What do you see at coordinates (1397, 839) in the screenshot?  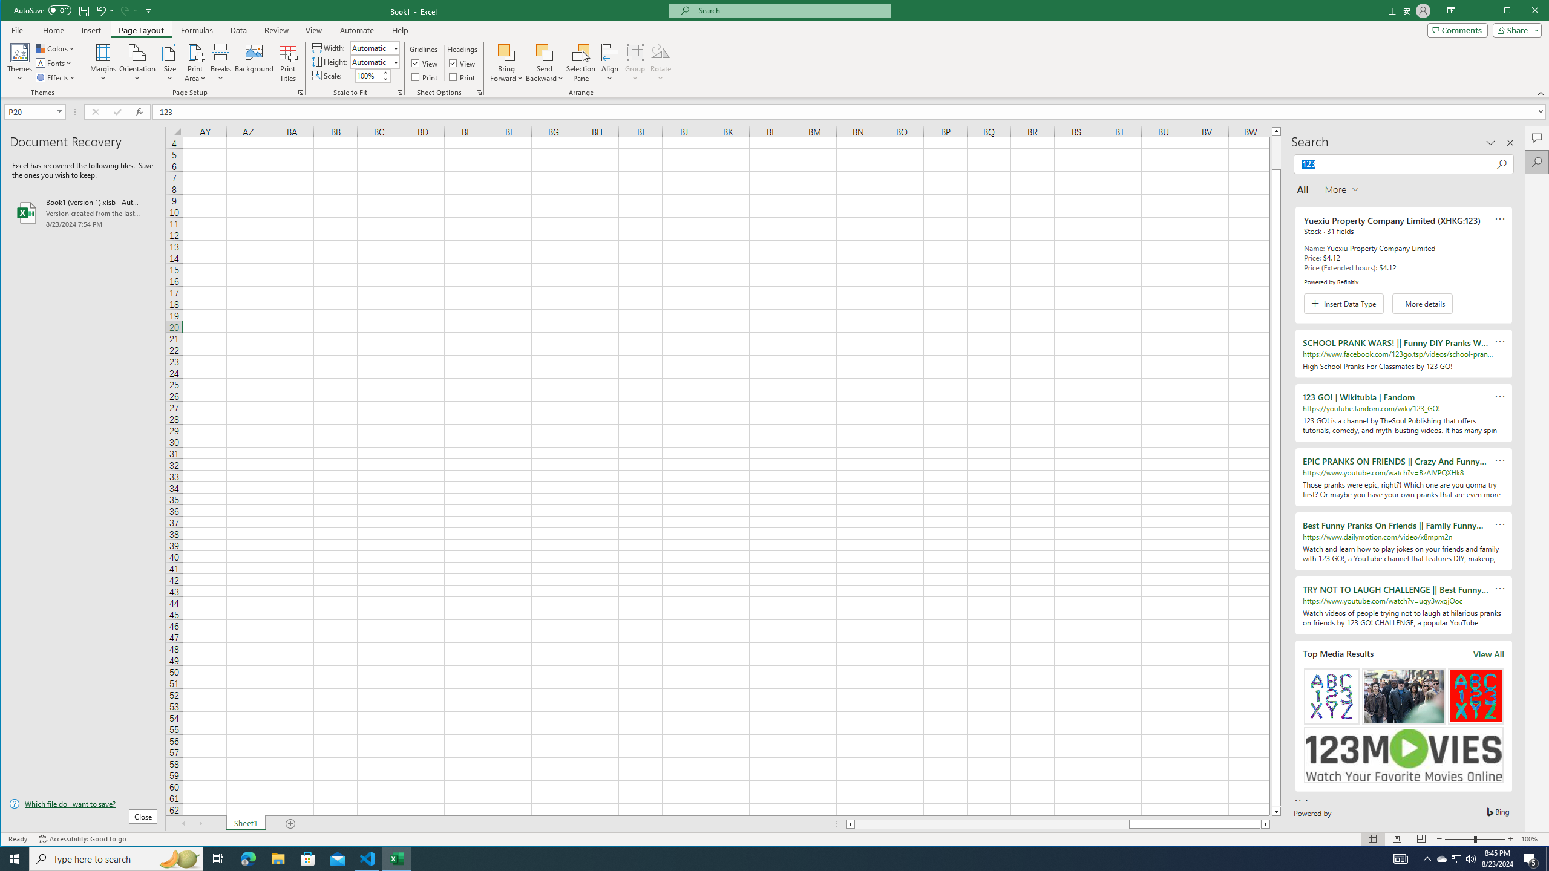 I see `Page Layout` at bounding box center [1397, 839].